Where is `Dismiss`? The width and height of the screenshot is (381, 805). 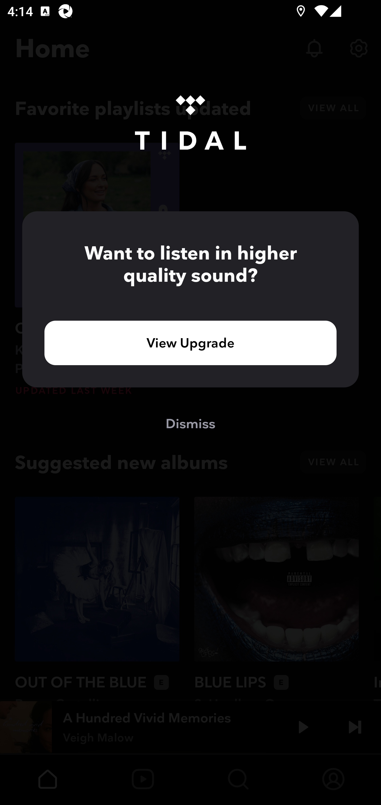
Dismiss is located at coordinates (190, 423).